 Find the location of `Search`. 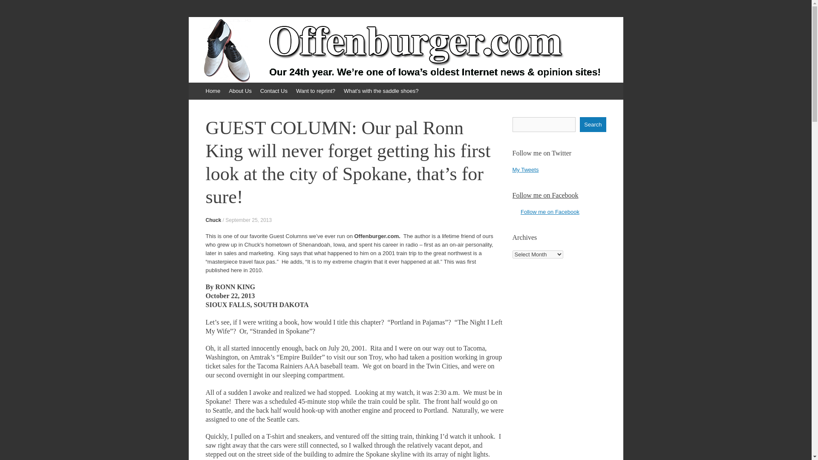

Search is located at coordinates (593, 124).